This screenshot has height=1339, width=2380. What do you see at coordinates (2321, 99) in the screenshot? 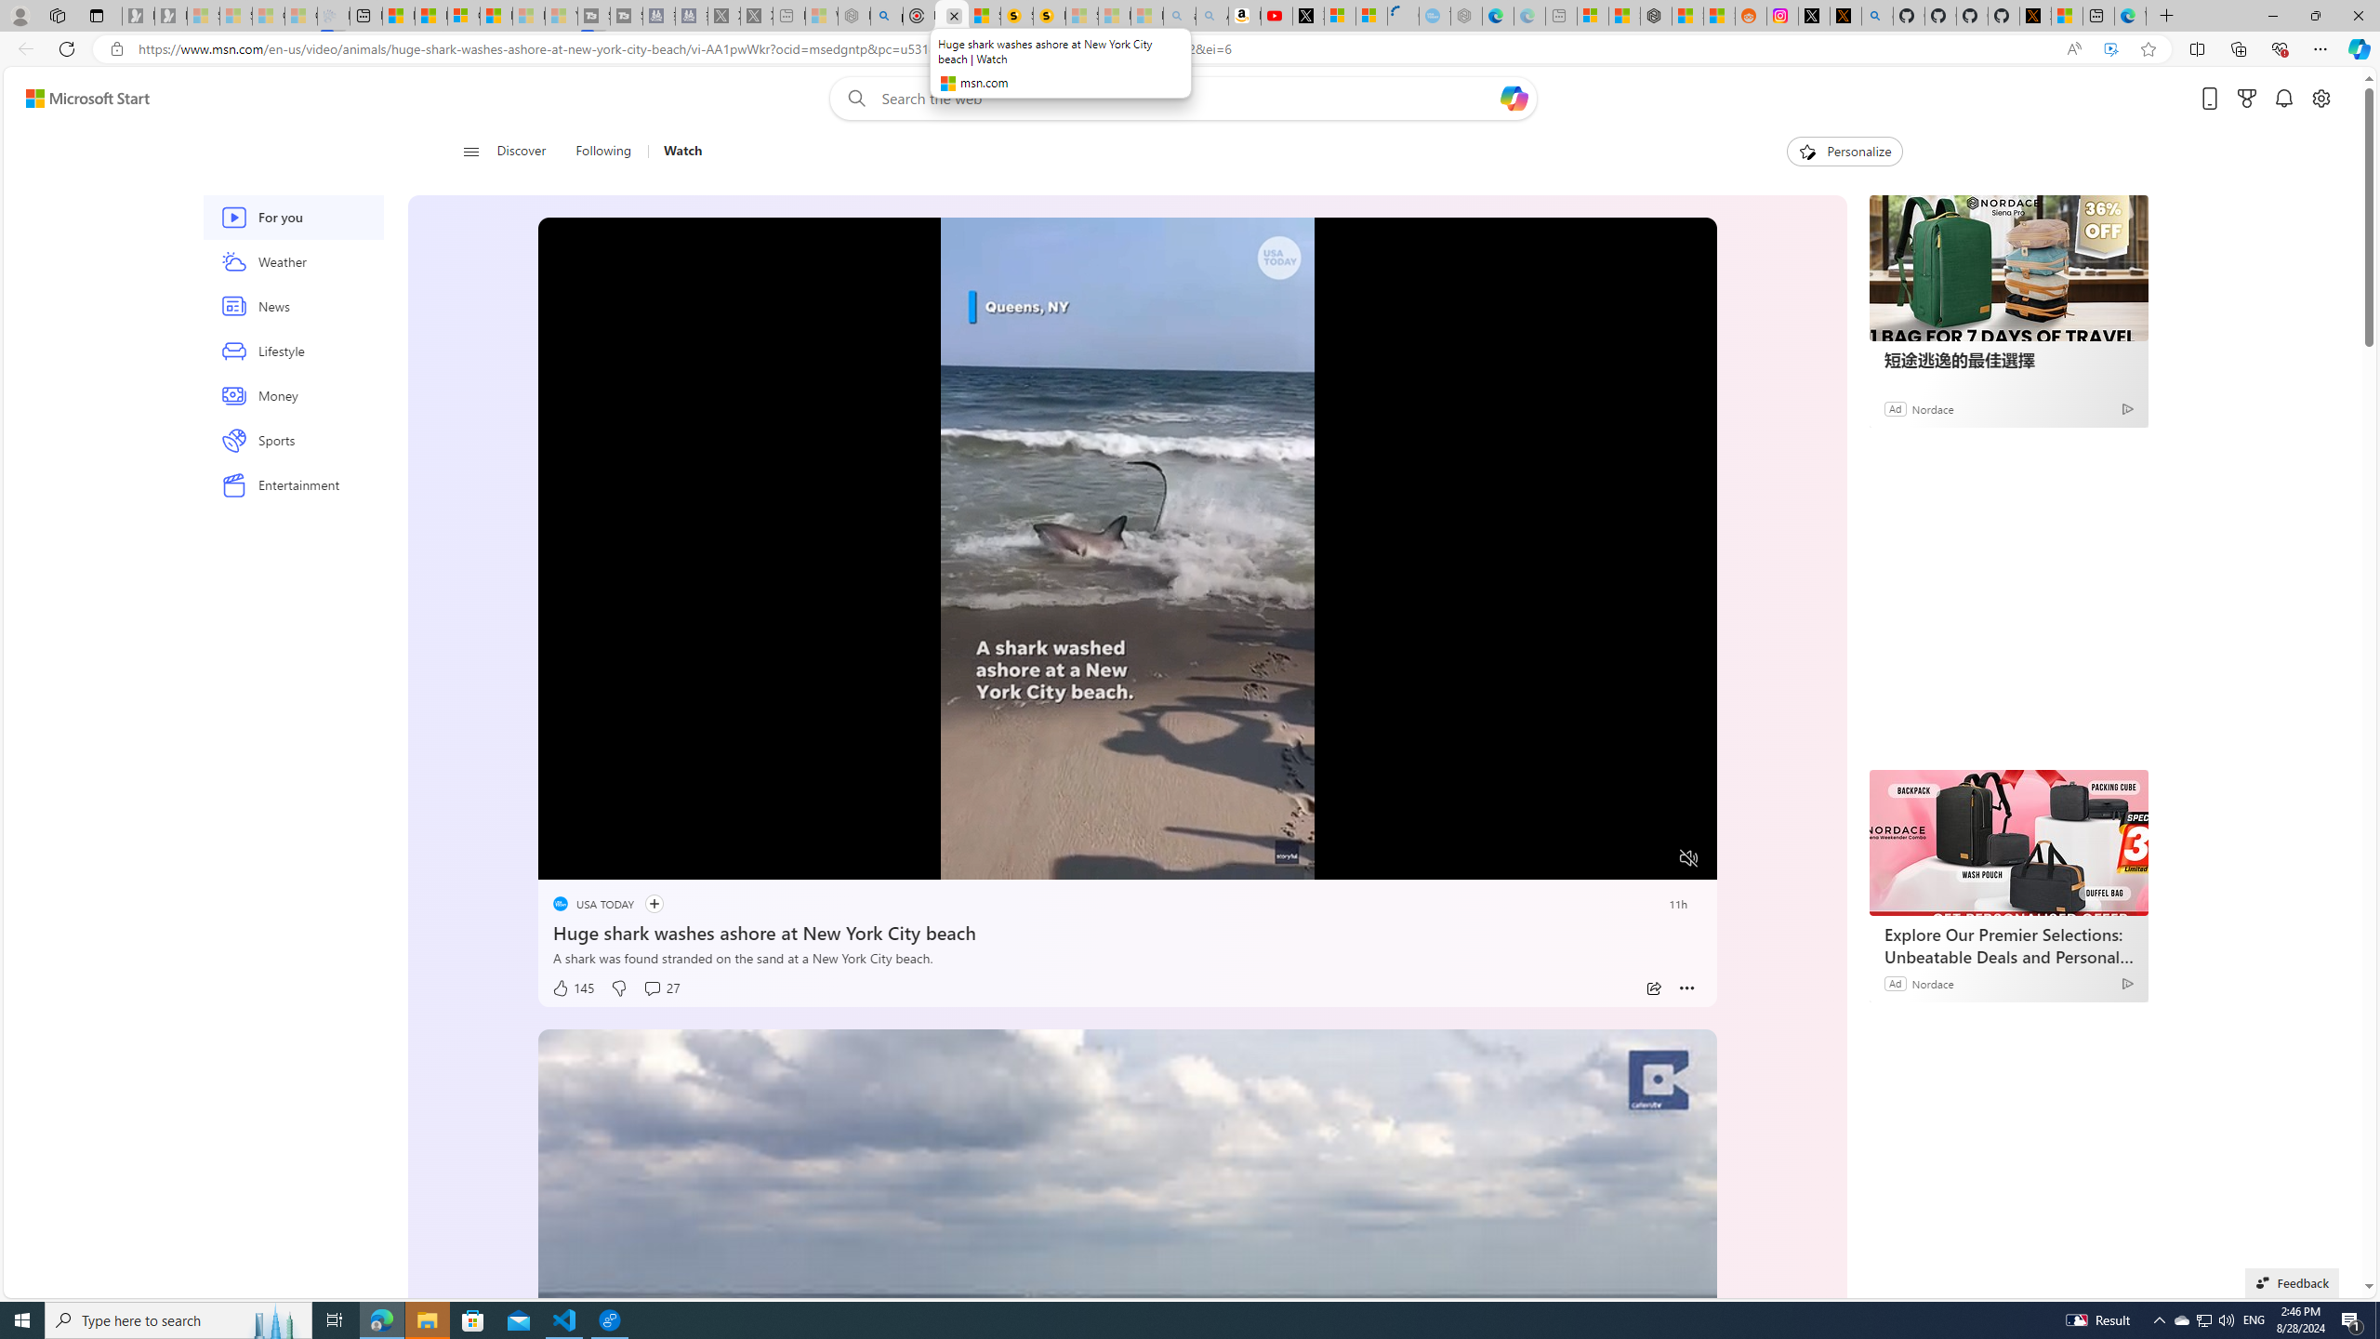
I see `Open settings` at bounding box center [2321, 99].